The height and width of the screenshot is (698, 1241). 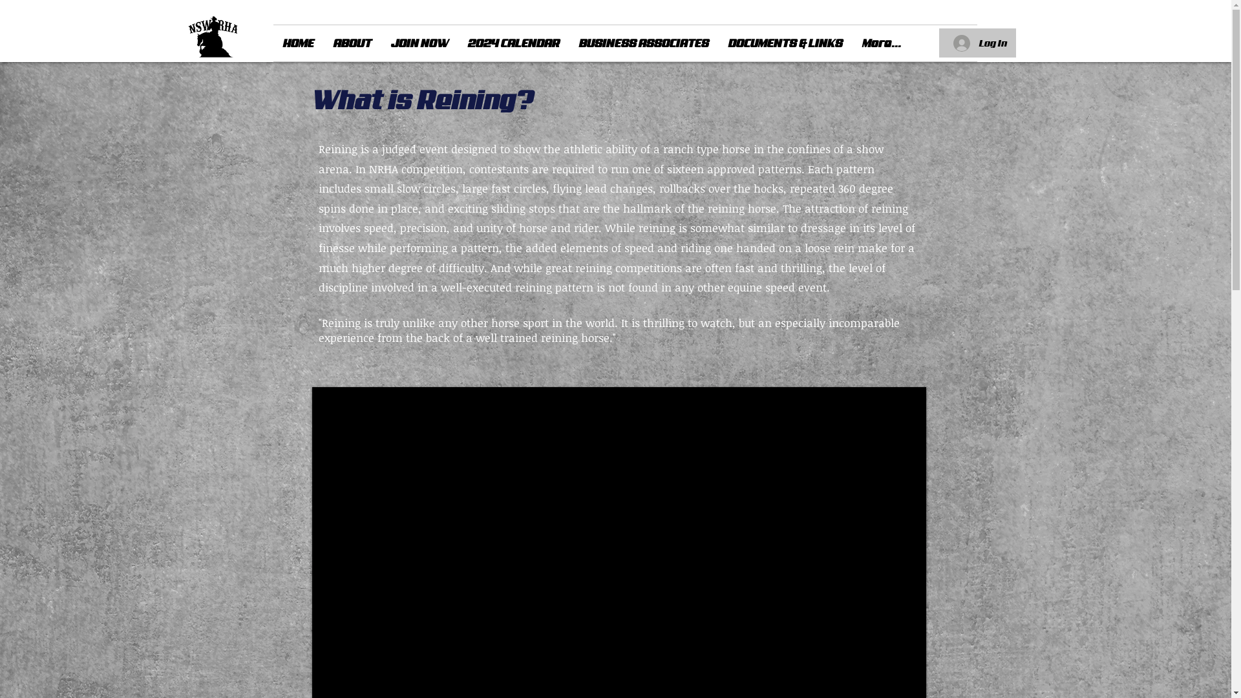 What do you see at coordinates (513, 43) in the screenshot?
I see `2024 CALENDAR` at bounding box center [513, 43].